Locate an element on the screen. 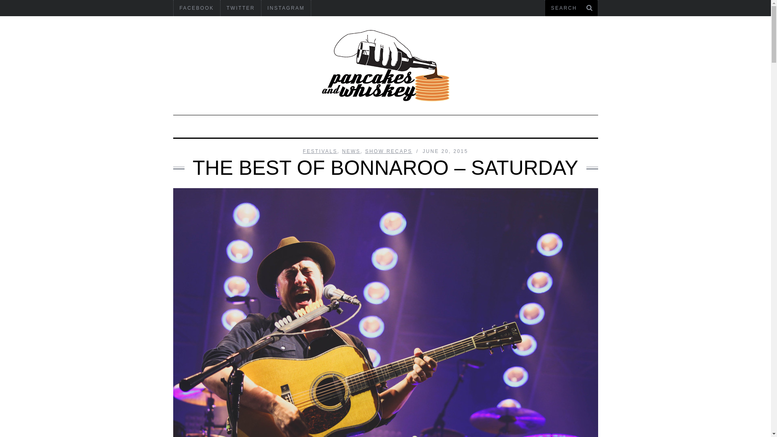  Search is located at coordinates (571, 8).